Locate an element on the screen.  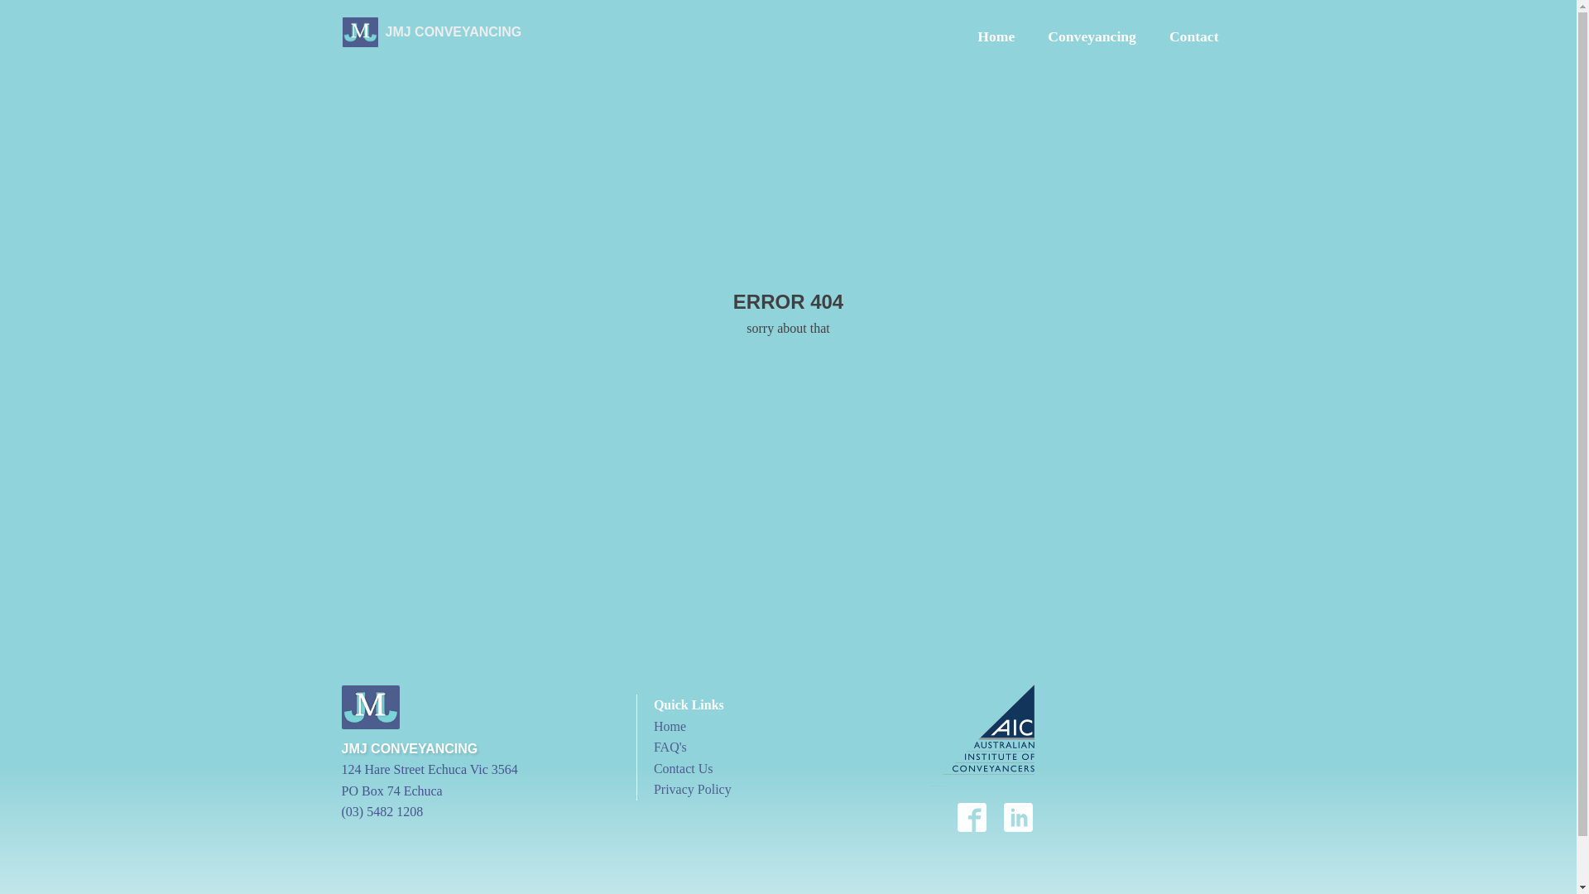
Privacy Policy is located at coordinates (693, 790).